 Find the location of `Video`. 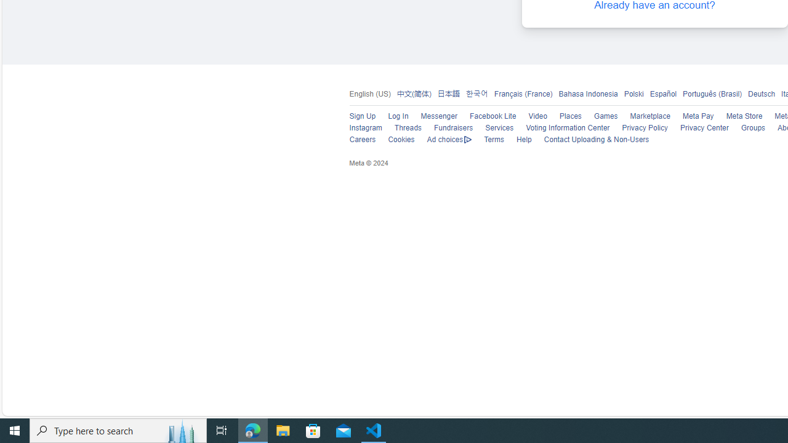

Video is located at coordinates (537, 117).